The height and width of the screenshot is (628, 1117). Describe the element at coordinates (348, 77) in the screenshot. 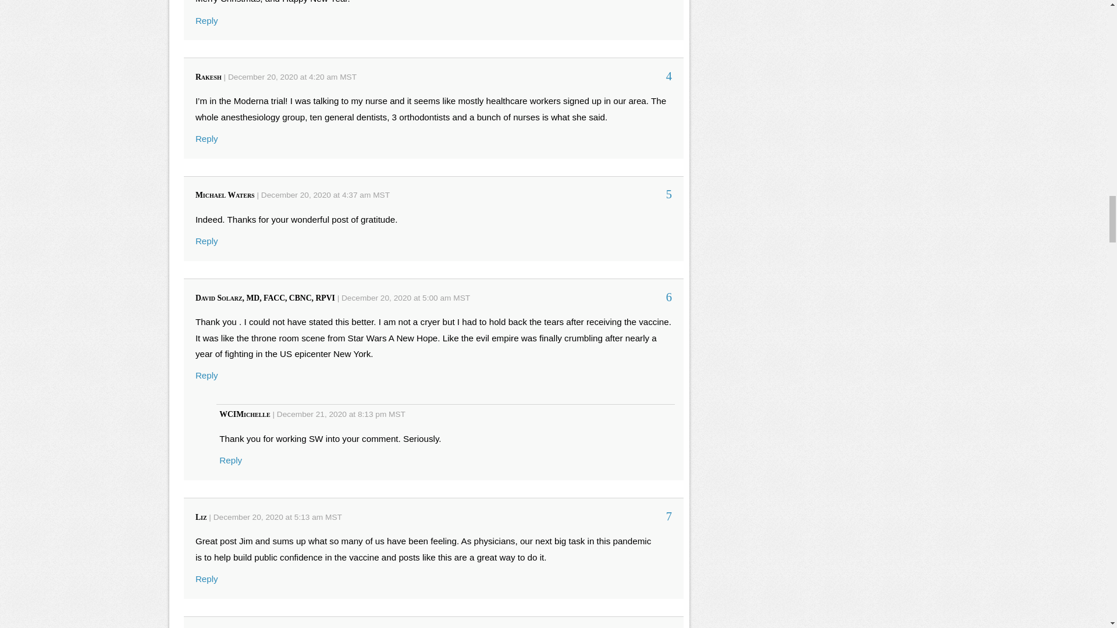

I see `Mountain Standard Time` at that location.